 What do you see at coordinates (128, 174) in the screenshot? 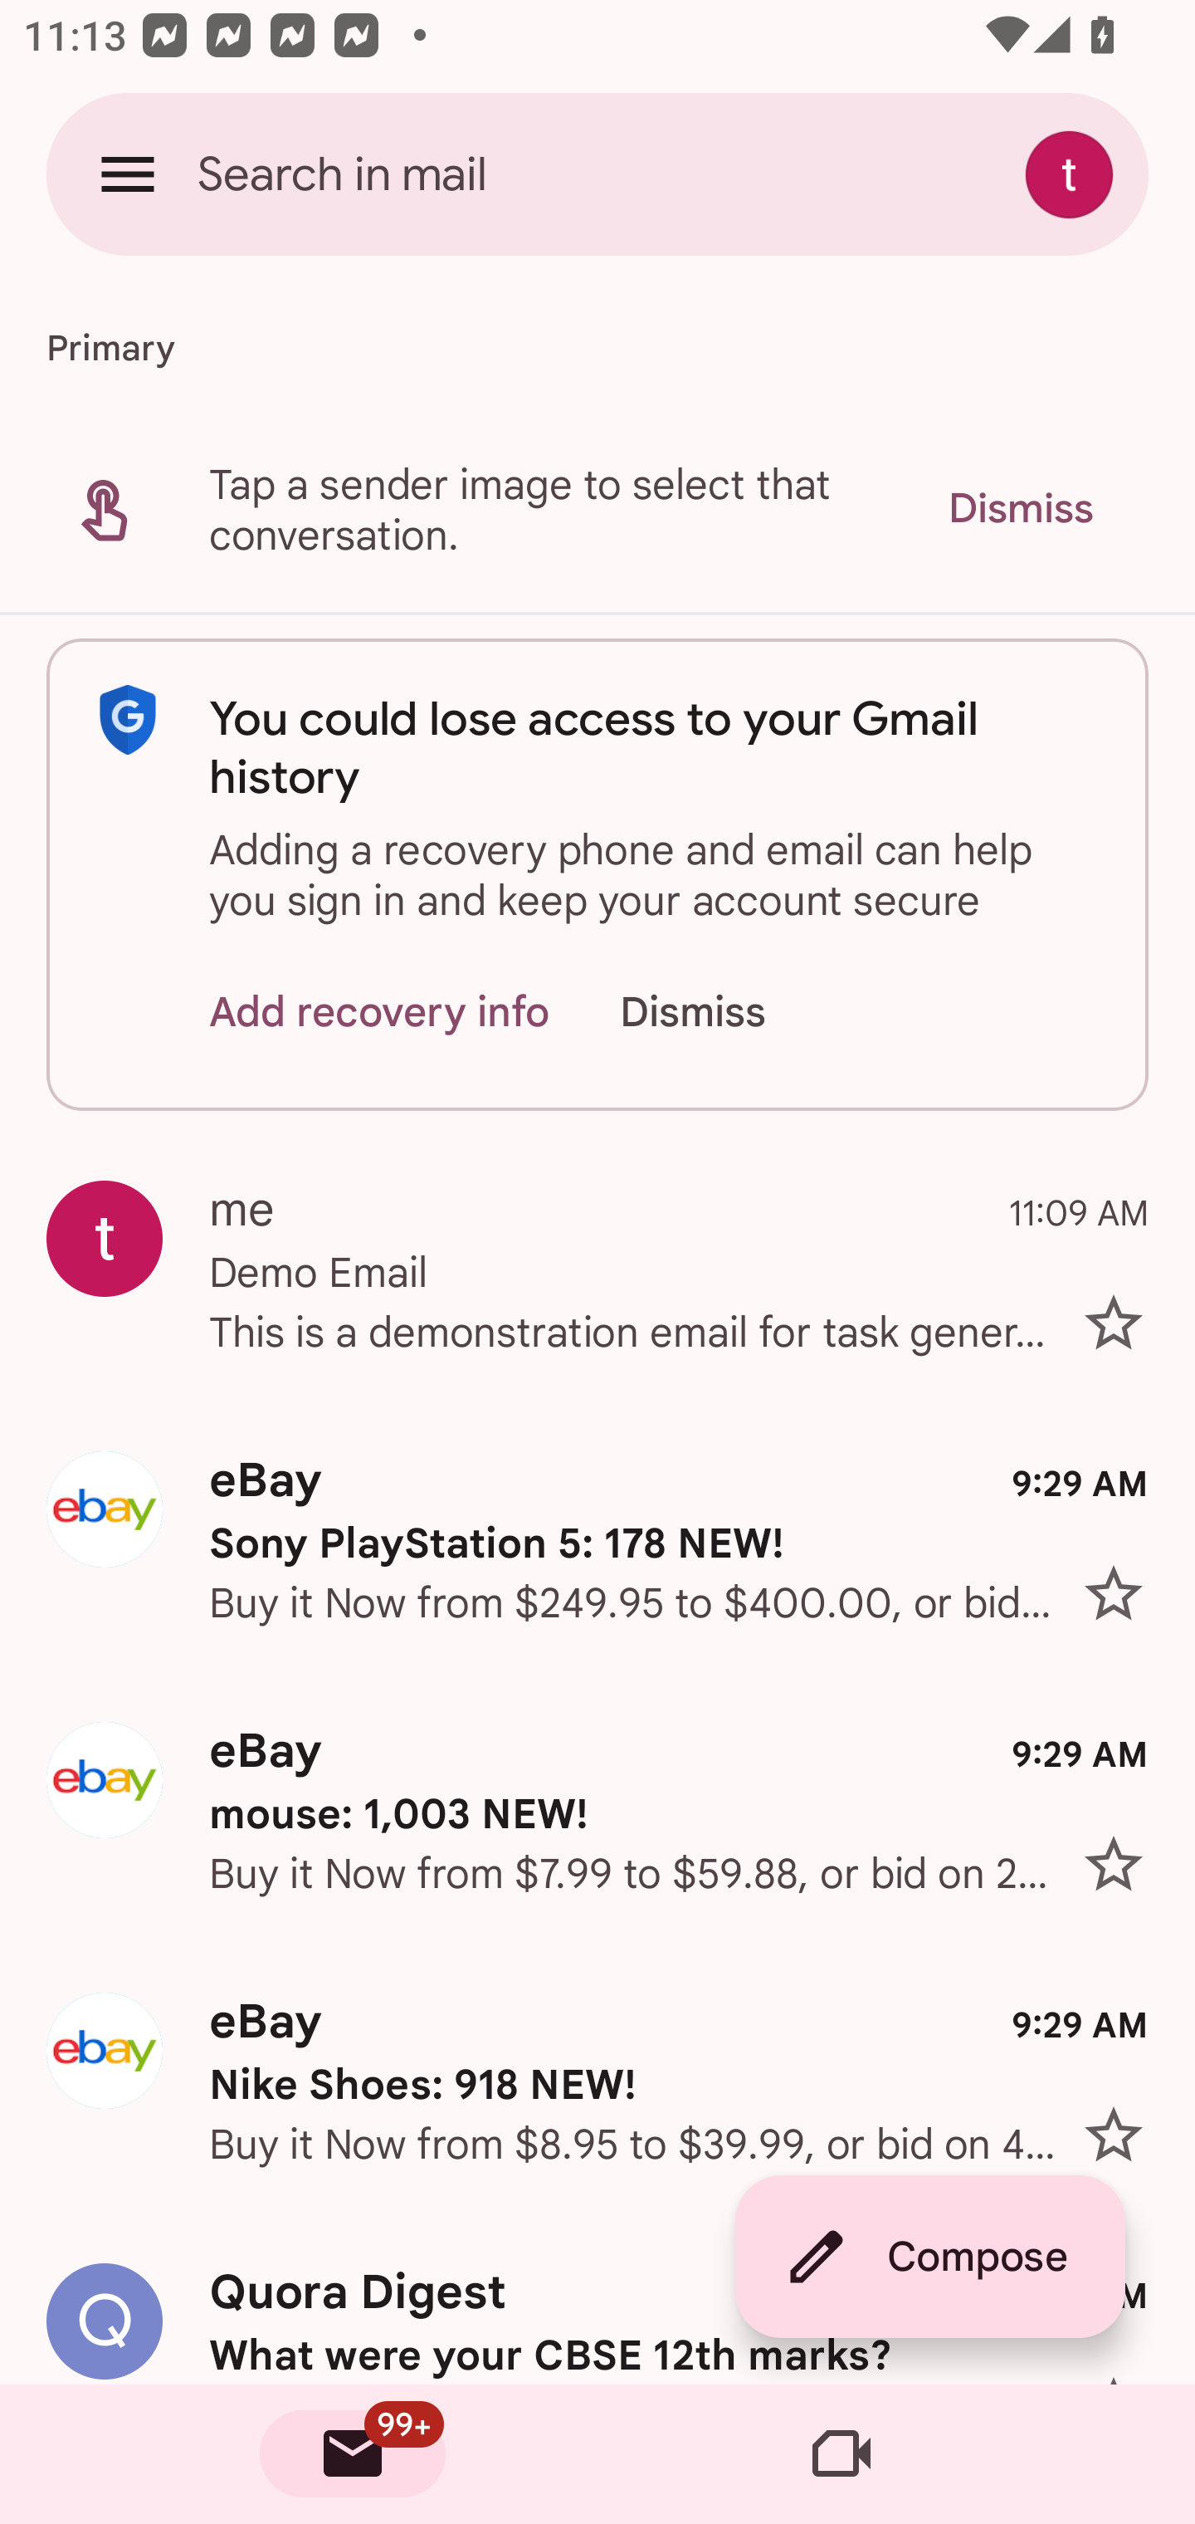
I see `Open navigation drawer` at bounding box center [128, 174].